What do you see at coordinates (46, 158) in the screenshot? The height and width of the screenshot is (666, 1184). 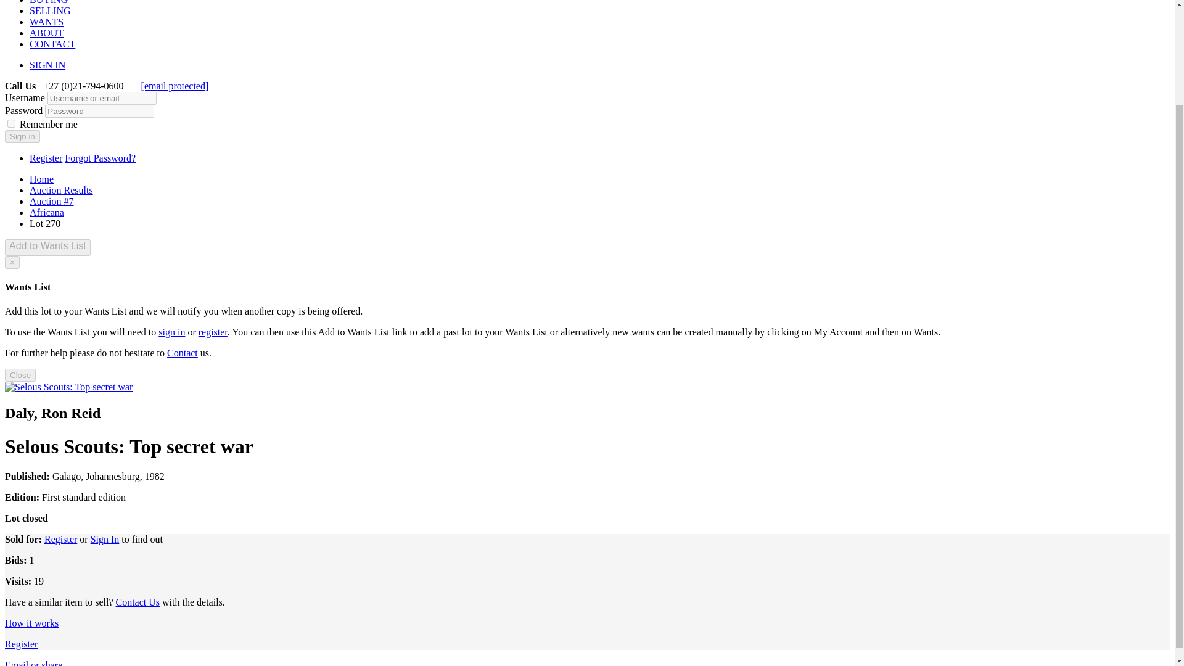 I see `Register` at bounding box center [46, 158].